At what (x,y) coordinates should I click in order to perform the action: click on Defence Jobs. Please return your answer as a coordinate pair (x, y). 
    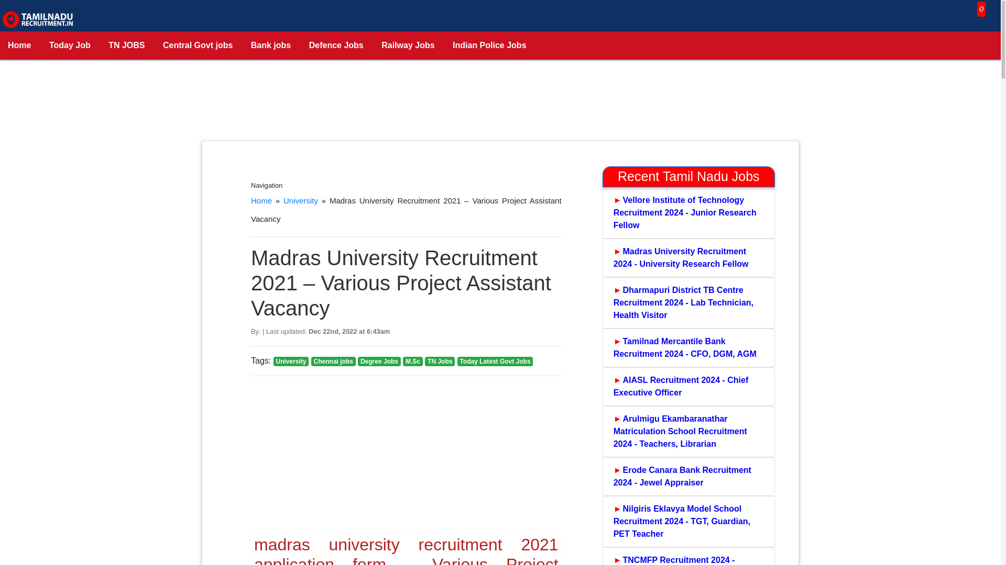
    Looking at the image, I should click on (336, 46).